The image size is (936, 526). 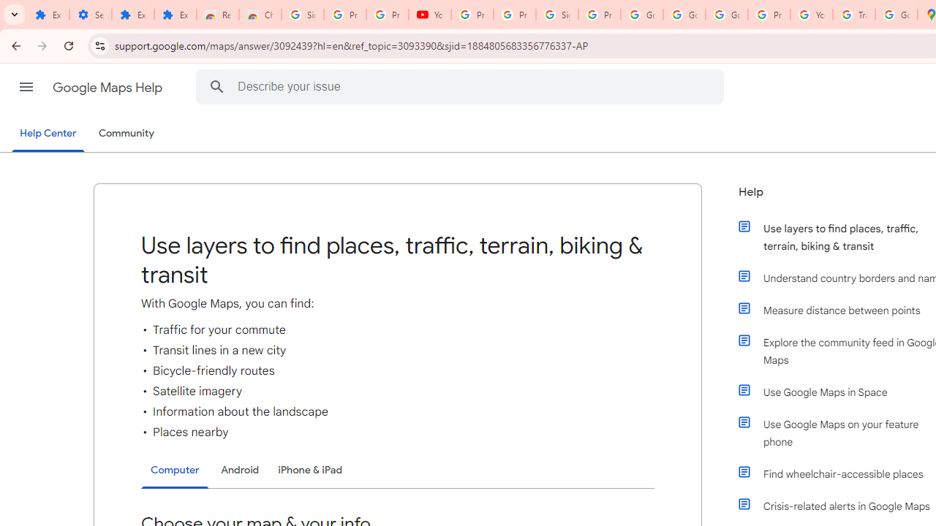 What do you see at coordinates (217, 15) in the screenshot?
I see `Reviews: Helix Fruit Jump Arcade Game` at bounding box center [217, 15].